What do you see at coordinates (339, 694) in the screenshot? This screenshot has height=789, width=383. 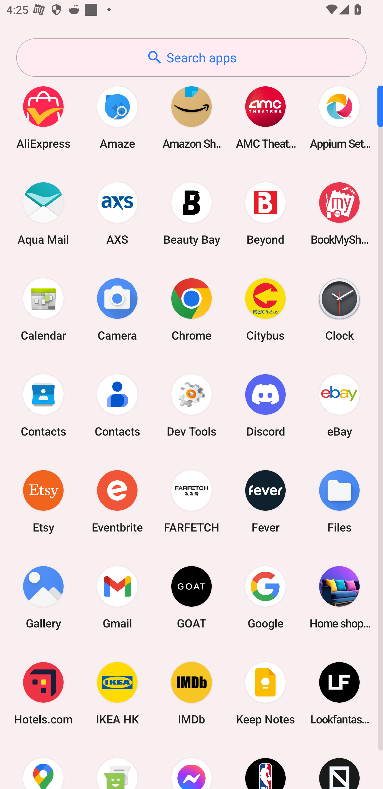 I see `Lookfantastic` at bounding box center [339, 694].